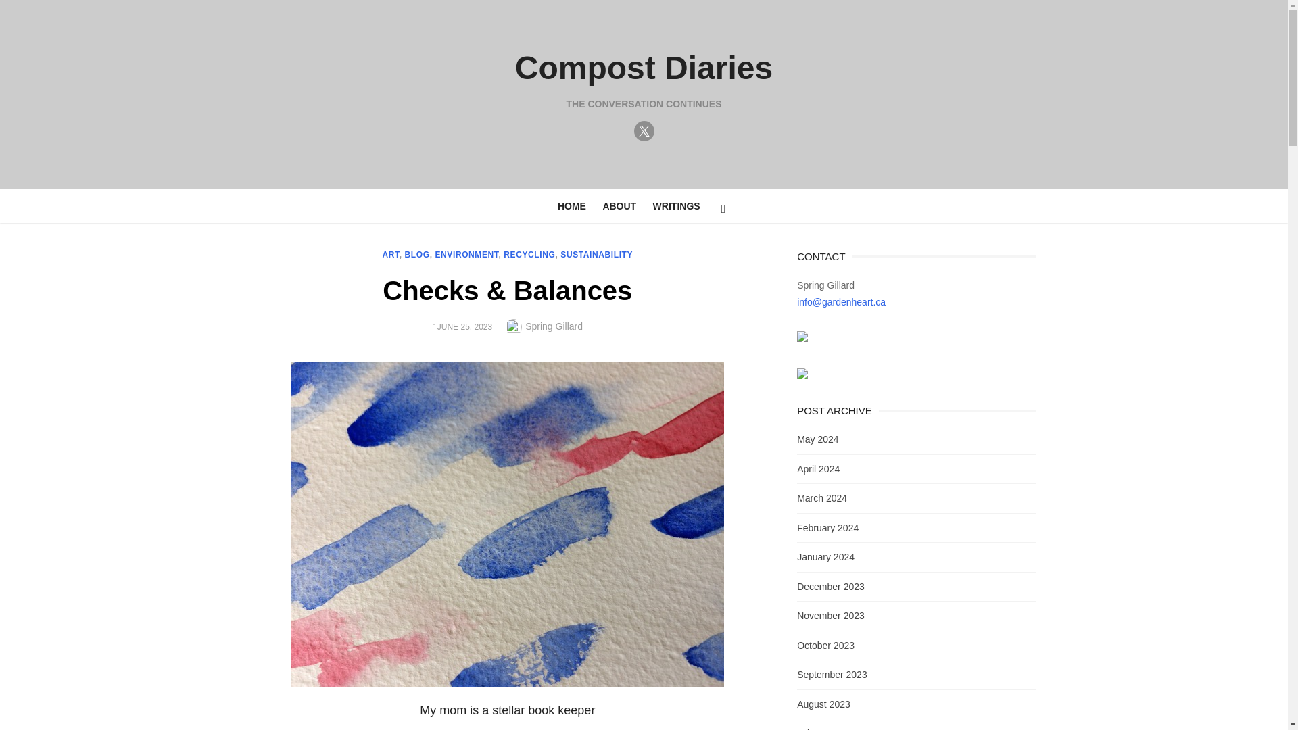  What do you see at coordinates (391, 255) in the screenshot?
I see `ART` at bounding box center [391, 255].